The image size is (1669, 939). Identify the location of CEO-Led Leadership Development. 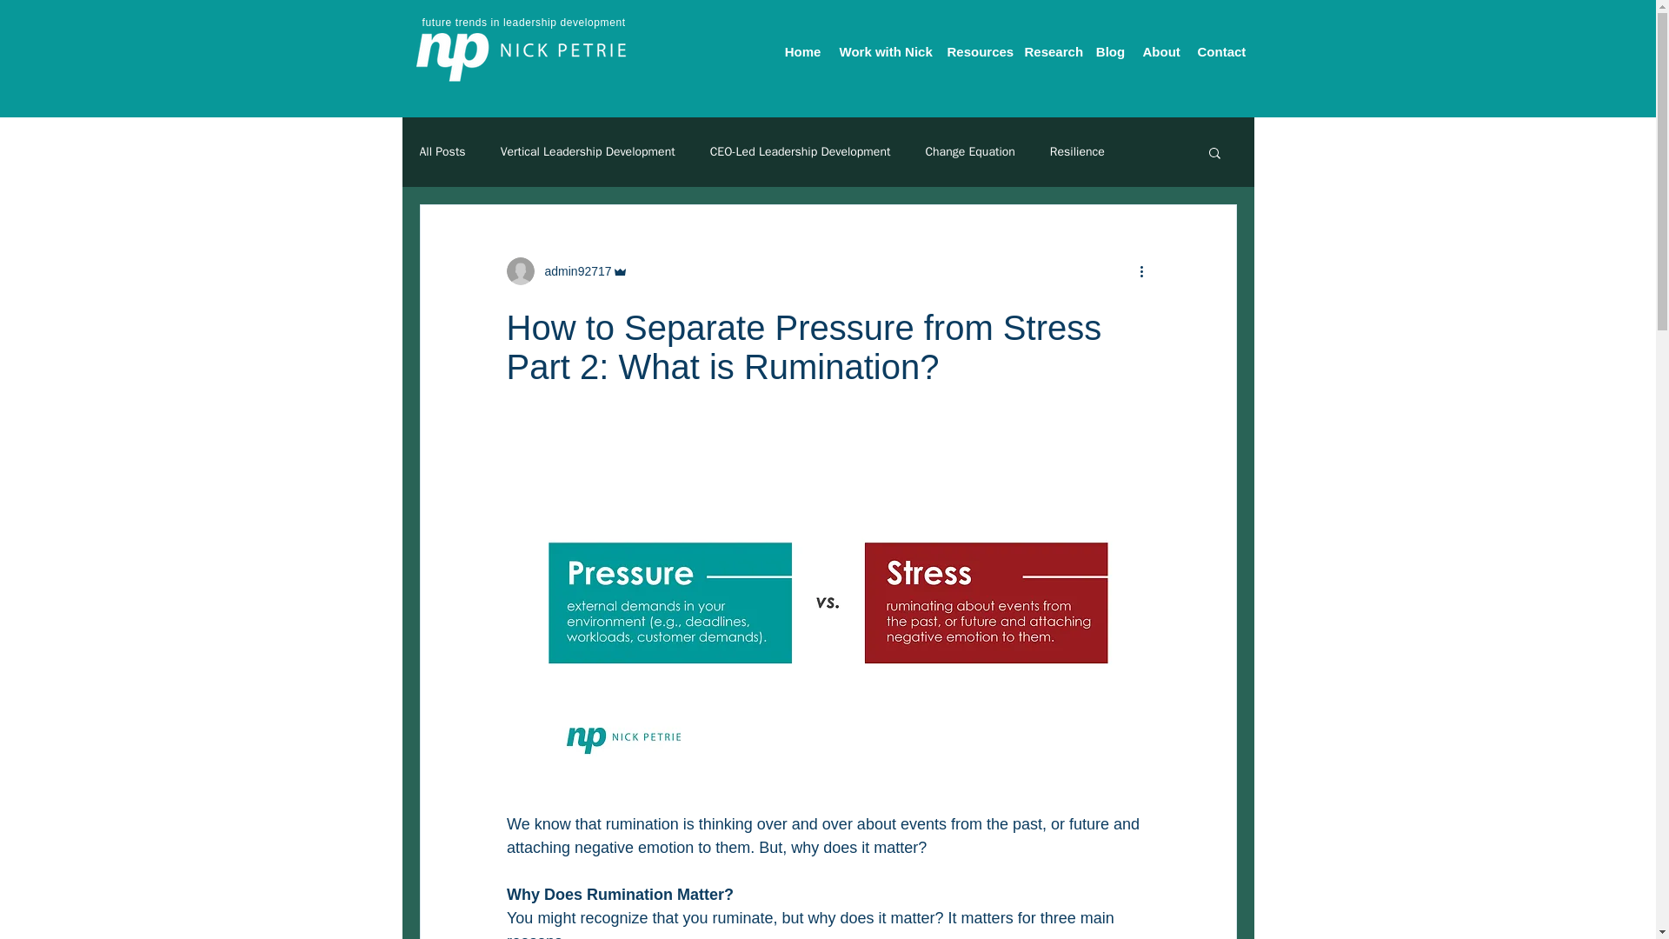
(801, 151).